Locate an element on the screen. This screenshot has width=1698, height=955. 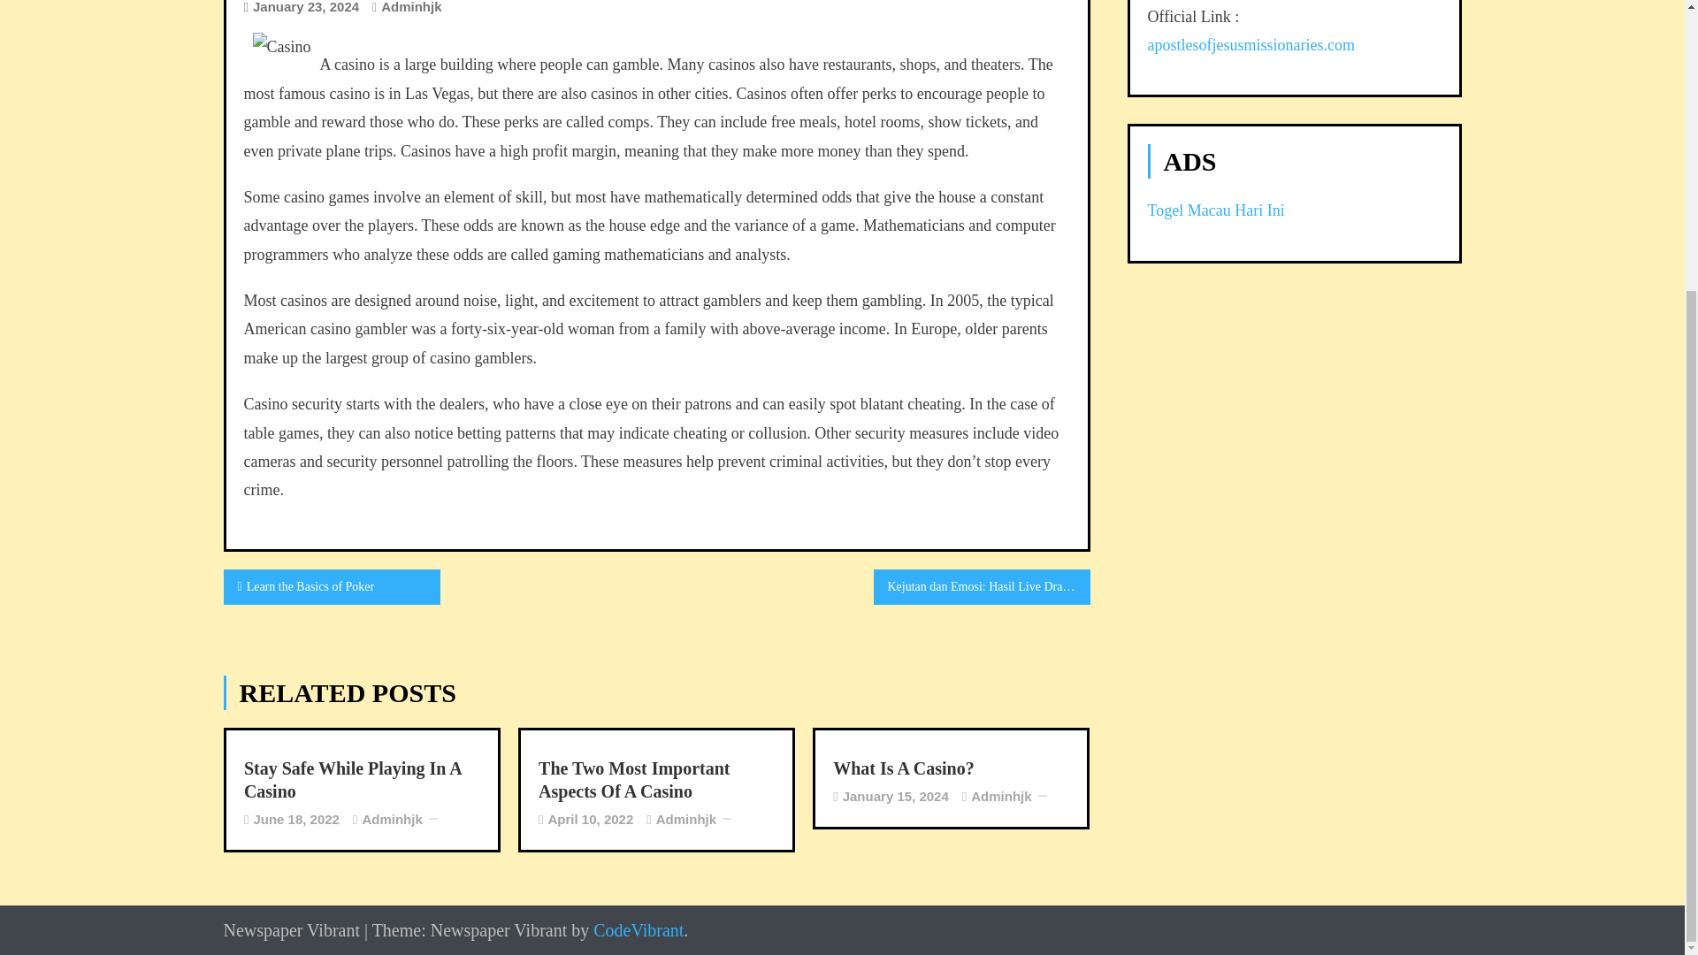
Adminhjk is located at coordinates (686, 819).